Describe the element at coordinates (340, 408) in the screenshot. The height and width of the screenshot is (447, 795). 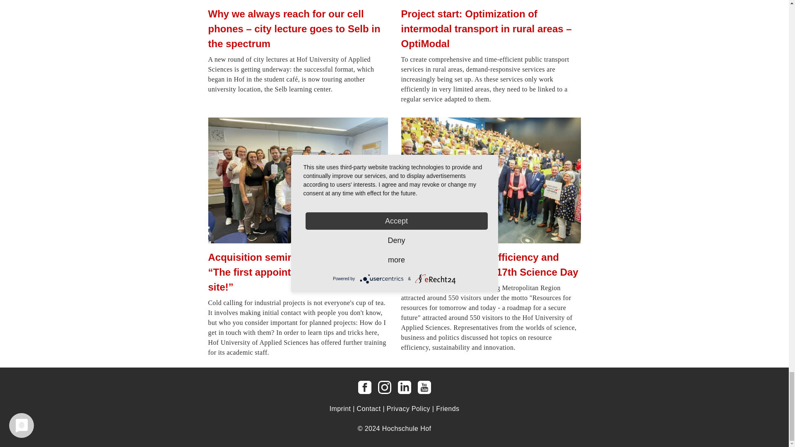
I see `Imprint` at that location.